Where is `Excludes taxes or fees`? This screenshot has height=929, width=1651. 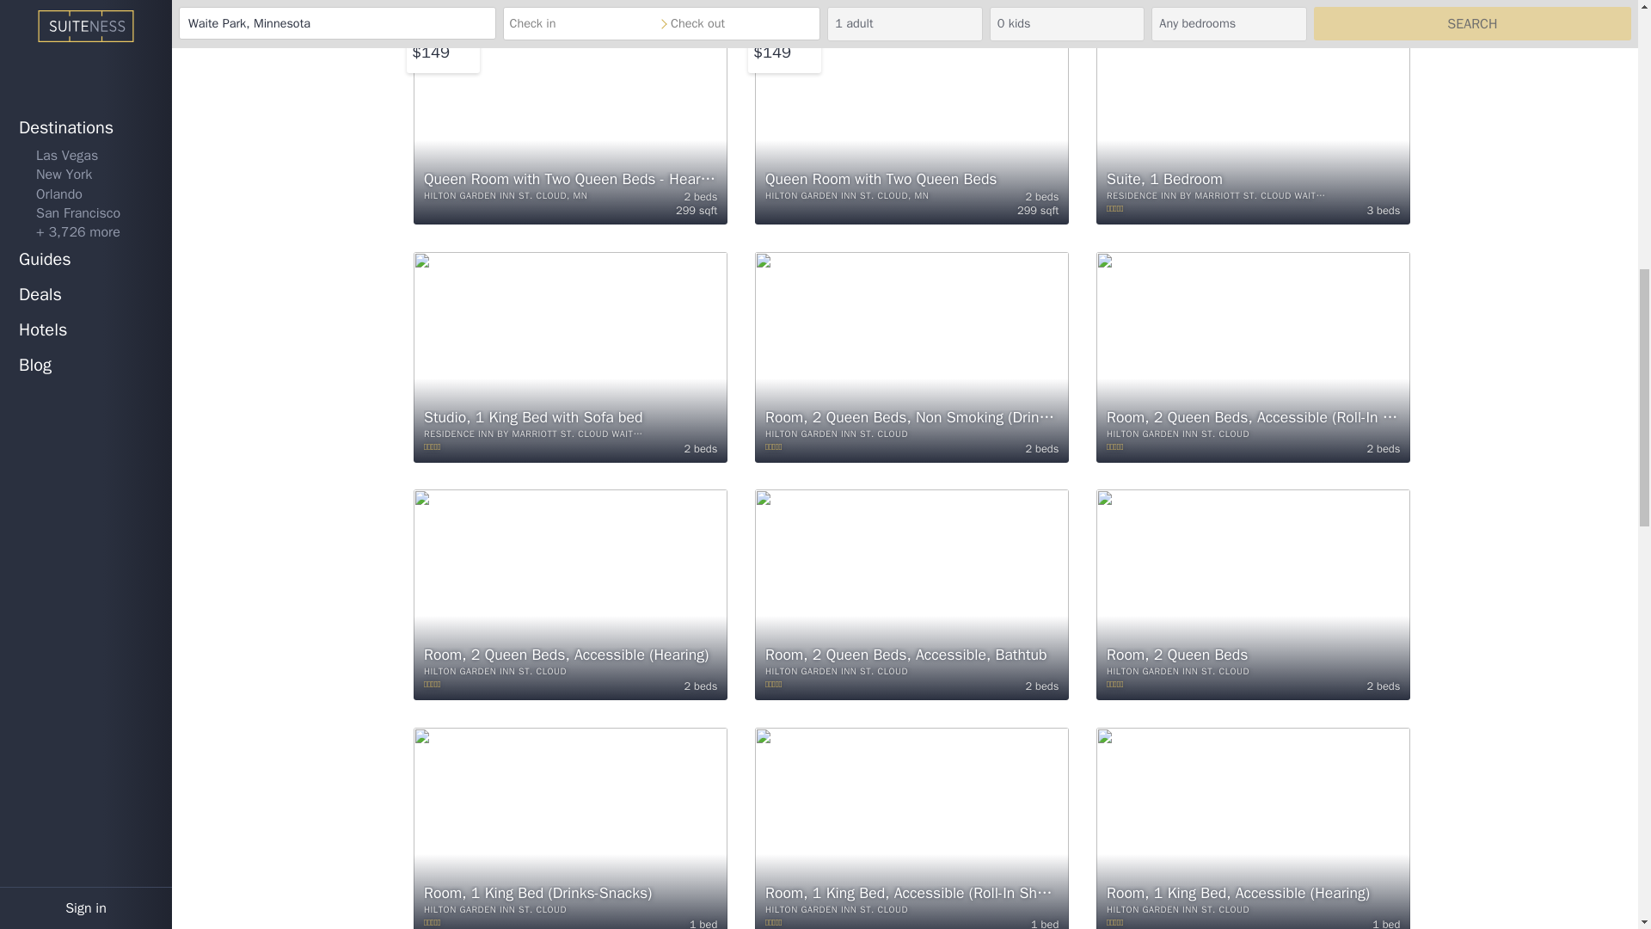
Excludes taxes or fees is located at coordinates (432, 52).